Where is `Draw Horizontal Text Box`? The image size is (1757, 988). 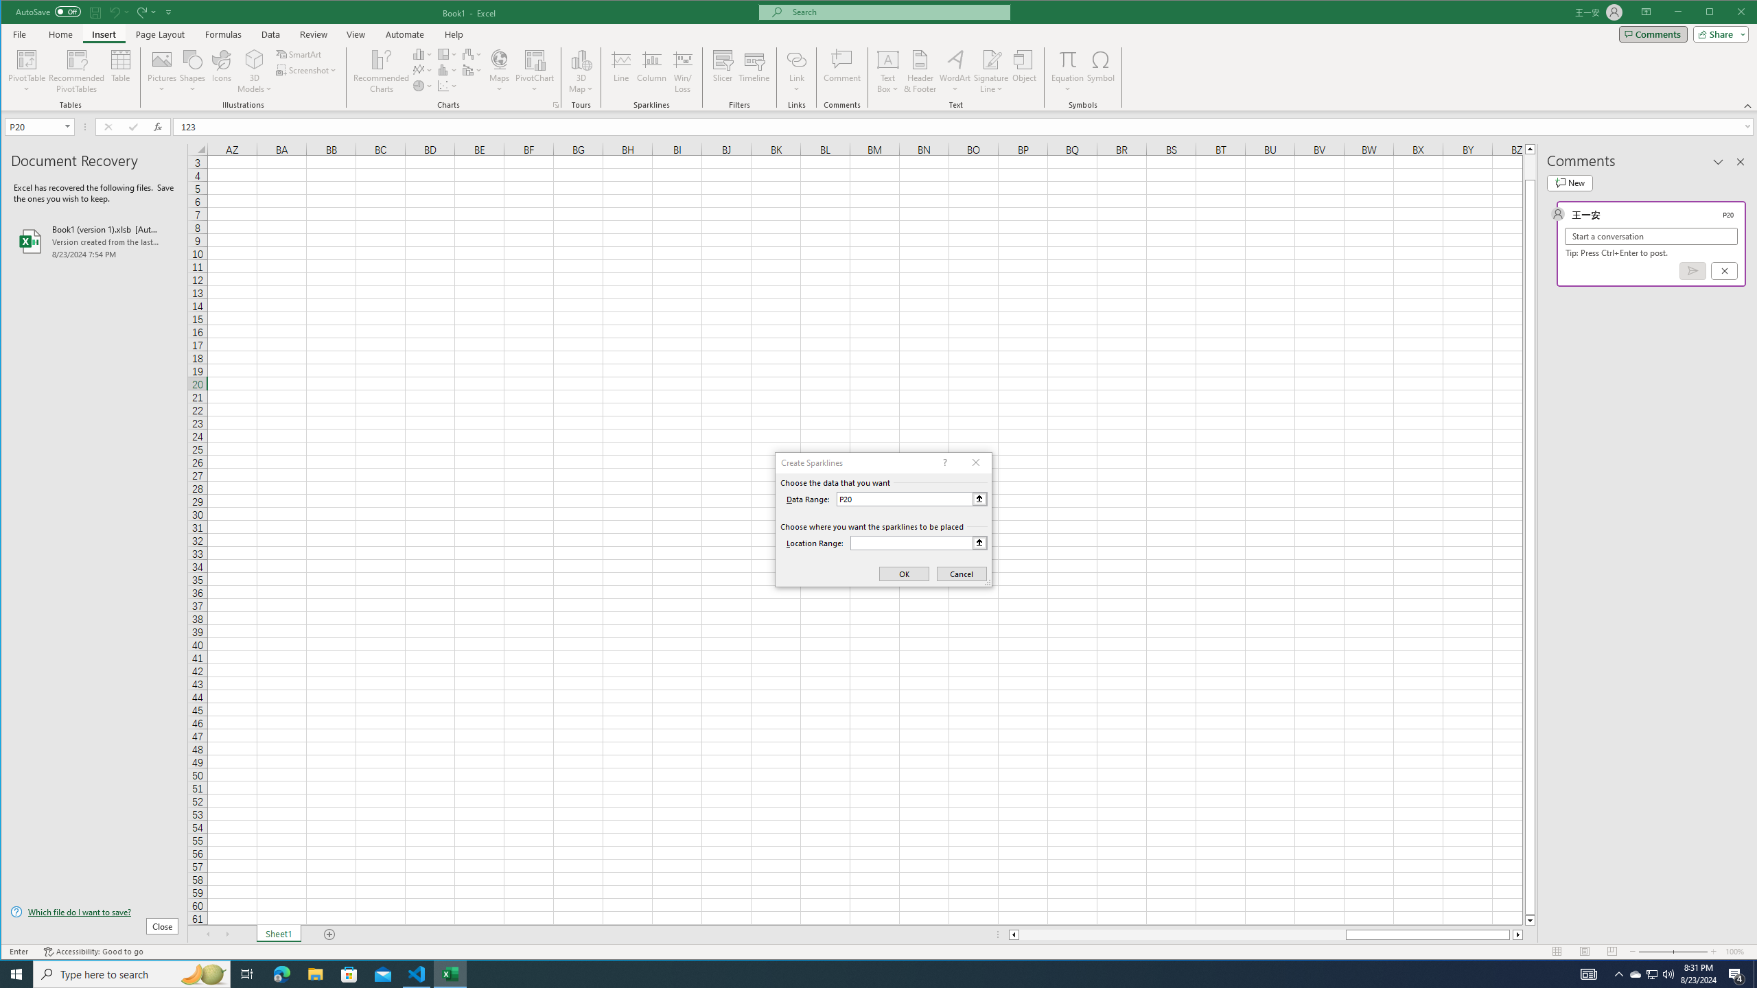
Draw Horizontal Text Box is located at coordinates (888, 59).